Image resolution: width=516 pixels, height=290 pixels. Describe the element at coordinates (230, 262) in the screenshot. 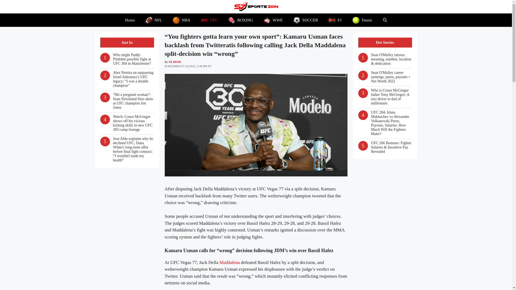

I see `Maddalena` at that location.